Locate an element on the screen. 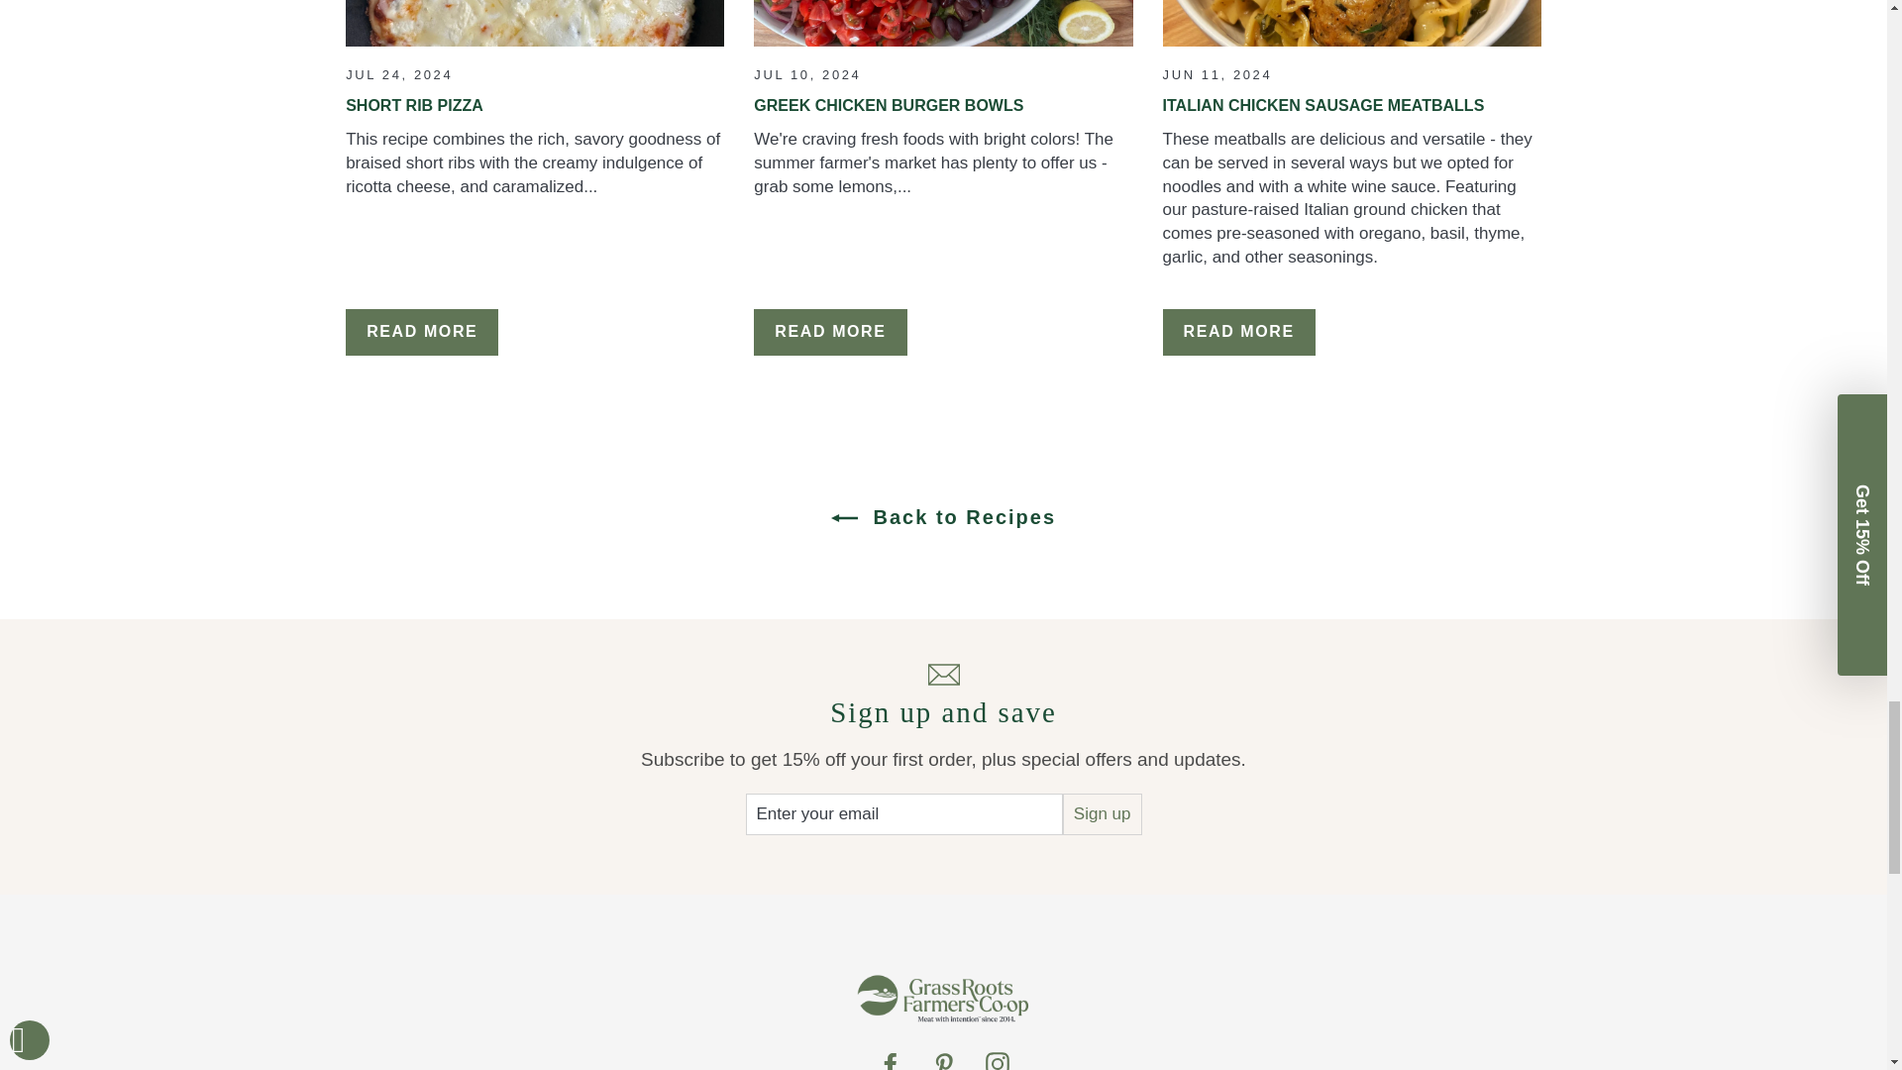  Sign up is located at coordinates (1103, 814).